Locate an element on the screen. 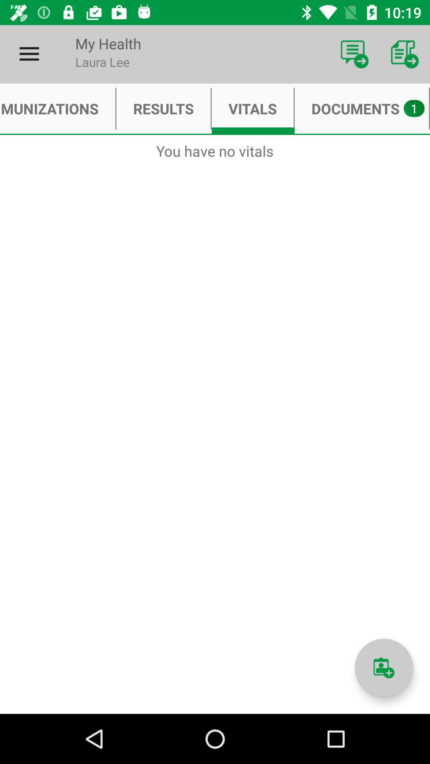 This screenshot has width=430, height=764. turn off the icon at the bottom right corner is located at coordinates (384, 668).